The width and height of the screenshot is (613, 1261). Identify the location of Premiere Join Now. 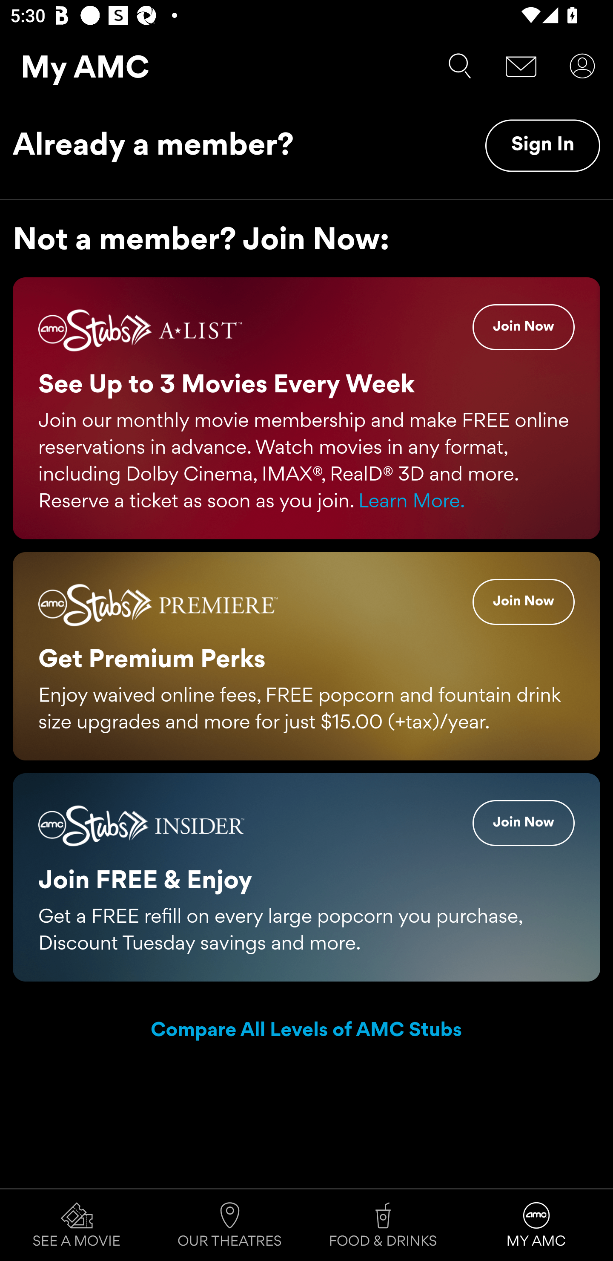
(524, 602).